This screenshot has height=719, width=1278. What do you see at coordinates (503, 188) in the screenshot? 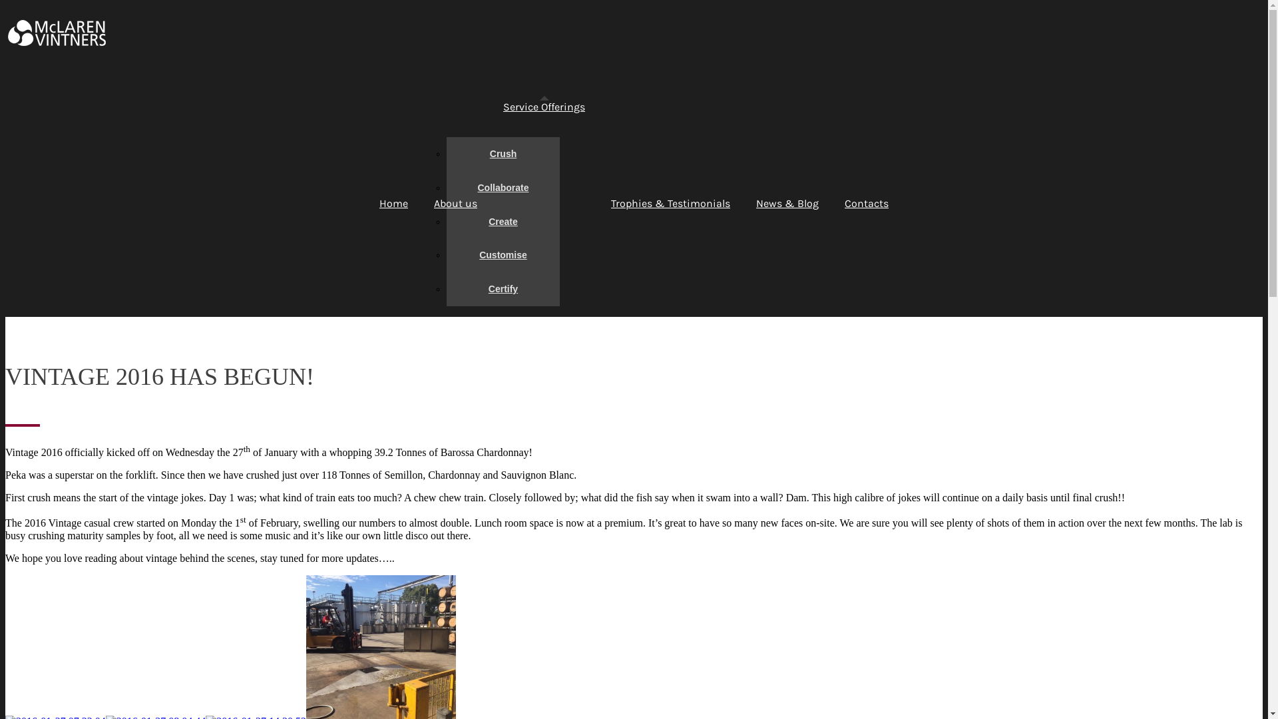
I see `Collaborate` at bounding box center [503, 188].